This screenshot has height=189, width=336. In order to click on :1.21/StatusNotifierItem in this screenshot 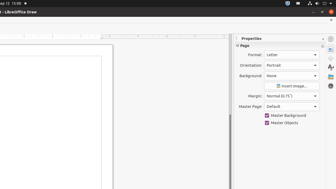, I will do `click(298, 4)`.